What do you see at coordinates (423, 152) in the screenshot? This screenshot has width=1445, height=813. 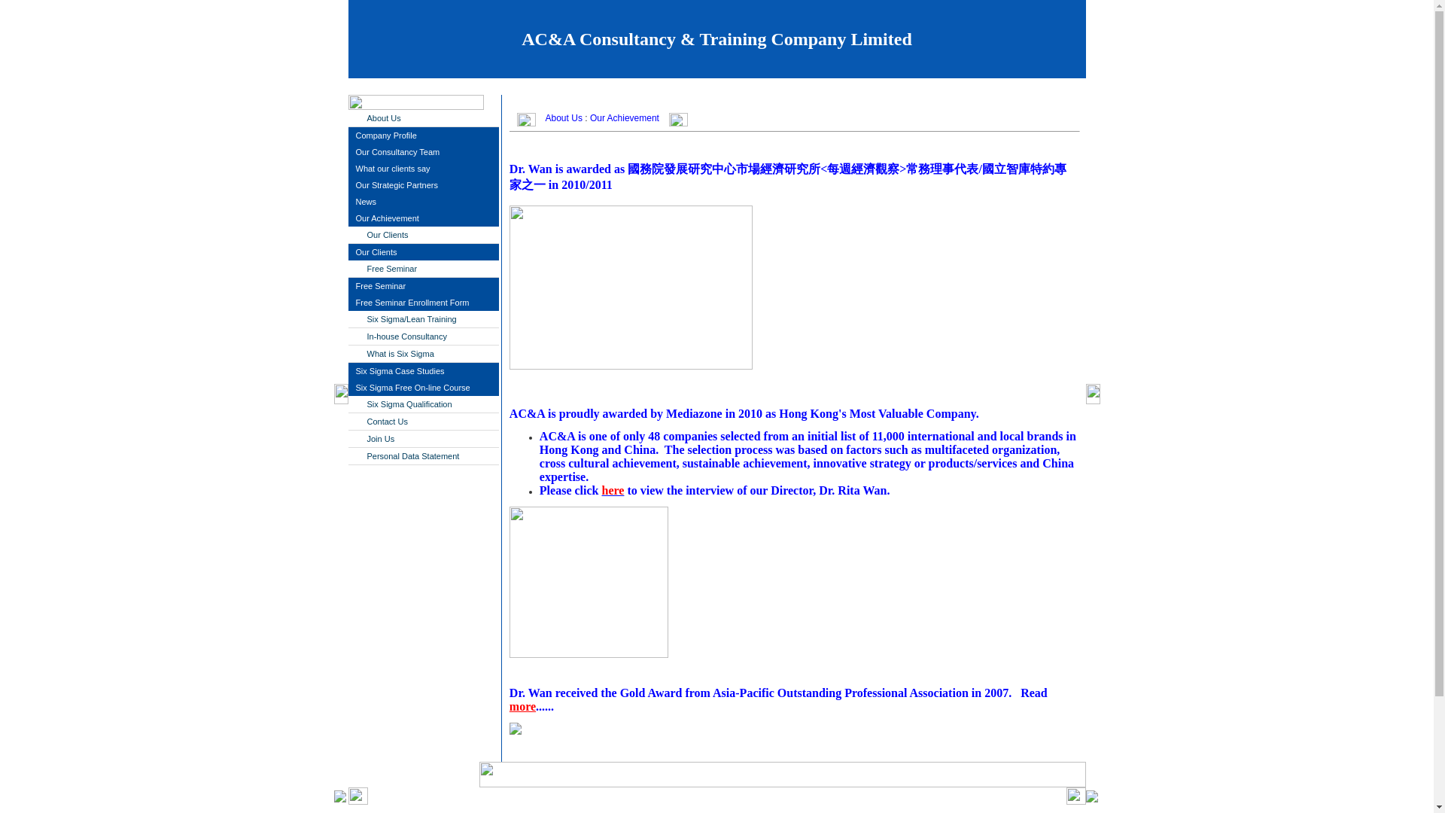 I see `Our Consultancy Team` at bounding box center [423, 152].